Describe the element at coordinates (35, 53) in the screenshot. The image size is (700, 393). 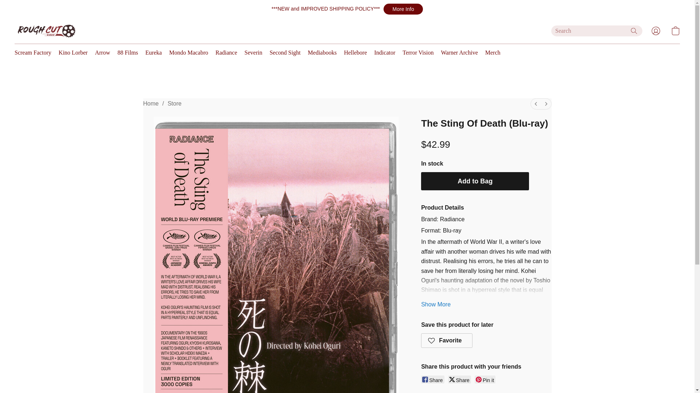
I see `Scream Factory` at that location.